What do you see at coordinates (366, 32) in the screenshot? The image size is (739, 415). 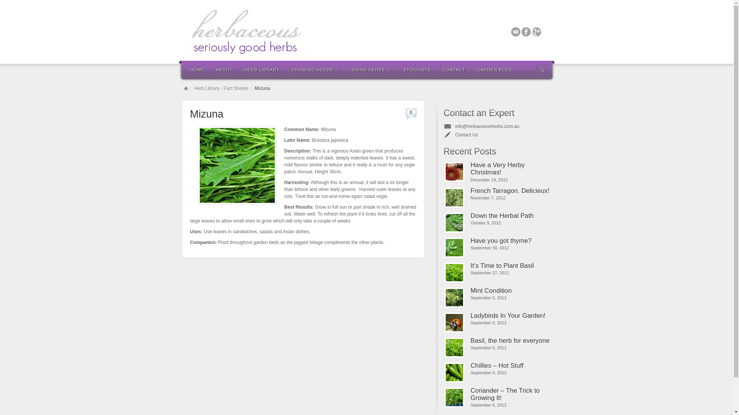 I see `Herbaceous Herbs` at bounding box center [366, 32].